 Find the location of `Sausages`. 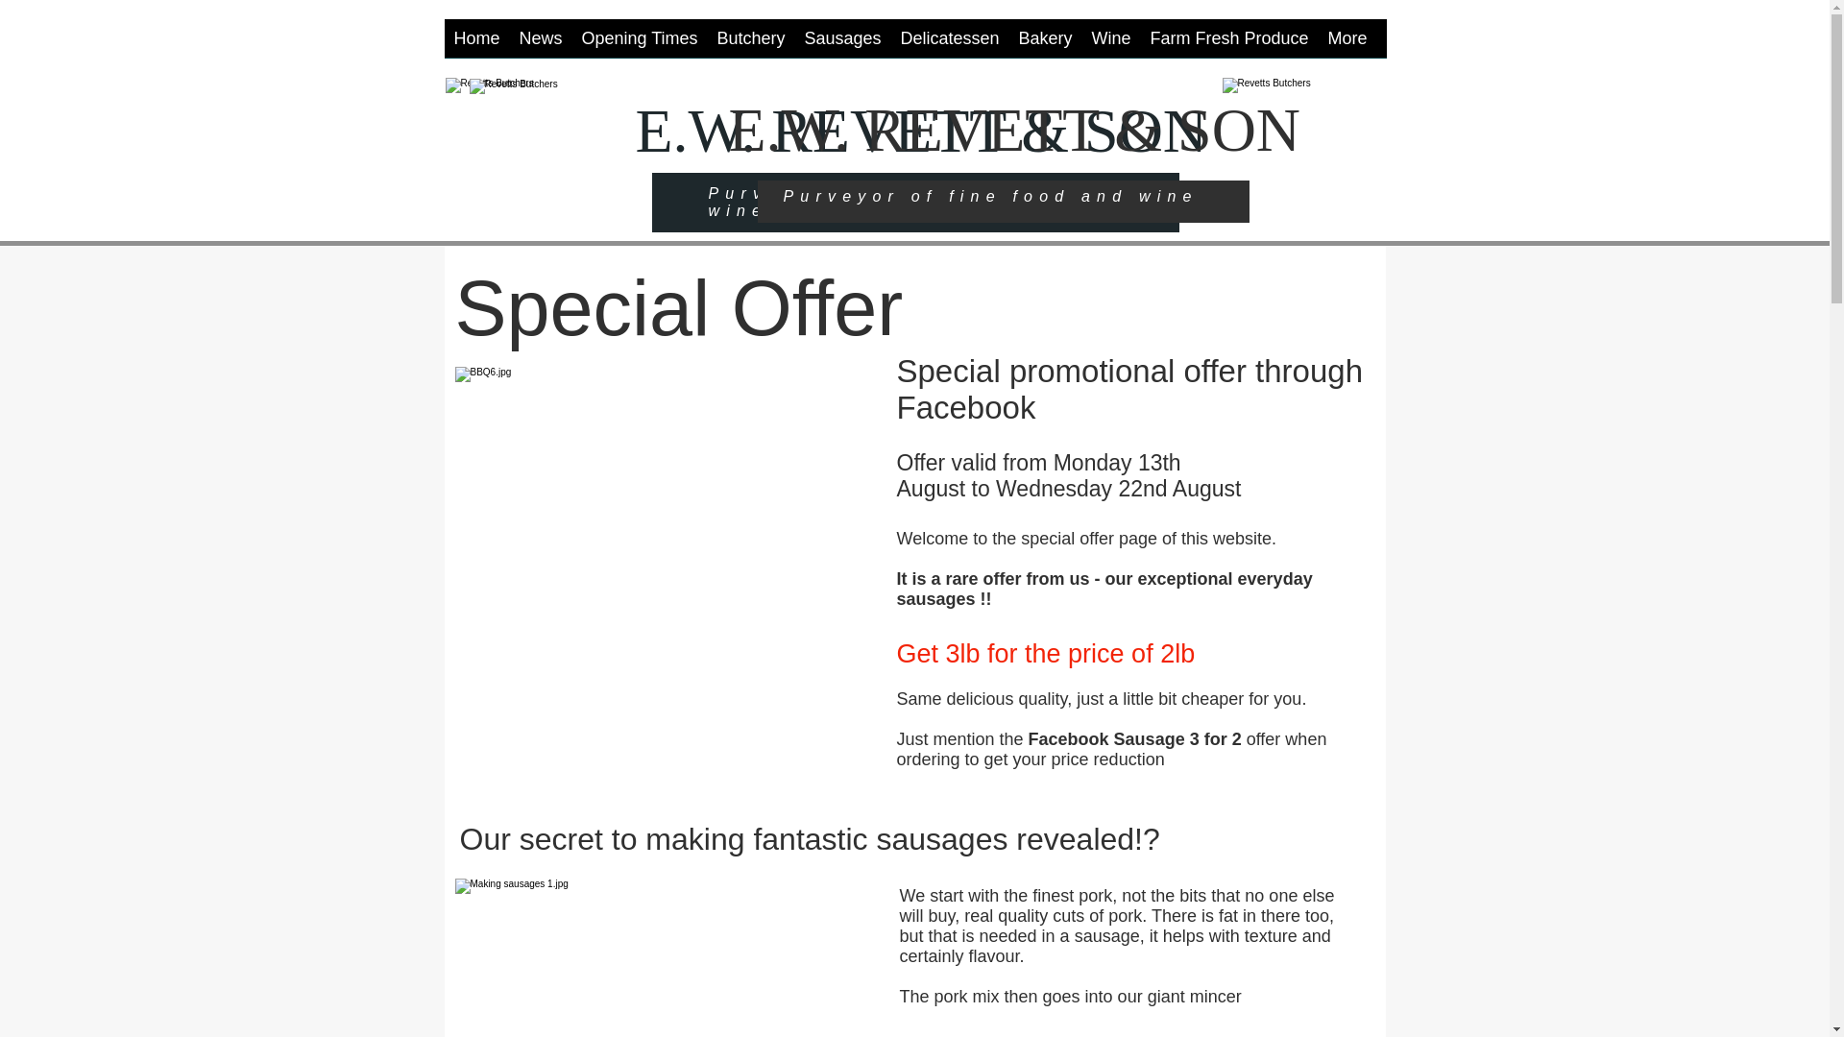

Sausages is located at coordinates (842, 44).